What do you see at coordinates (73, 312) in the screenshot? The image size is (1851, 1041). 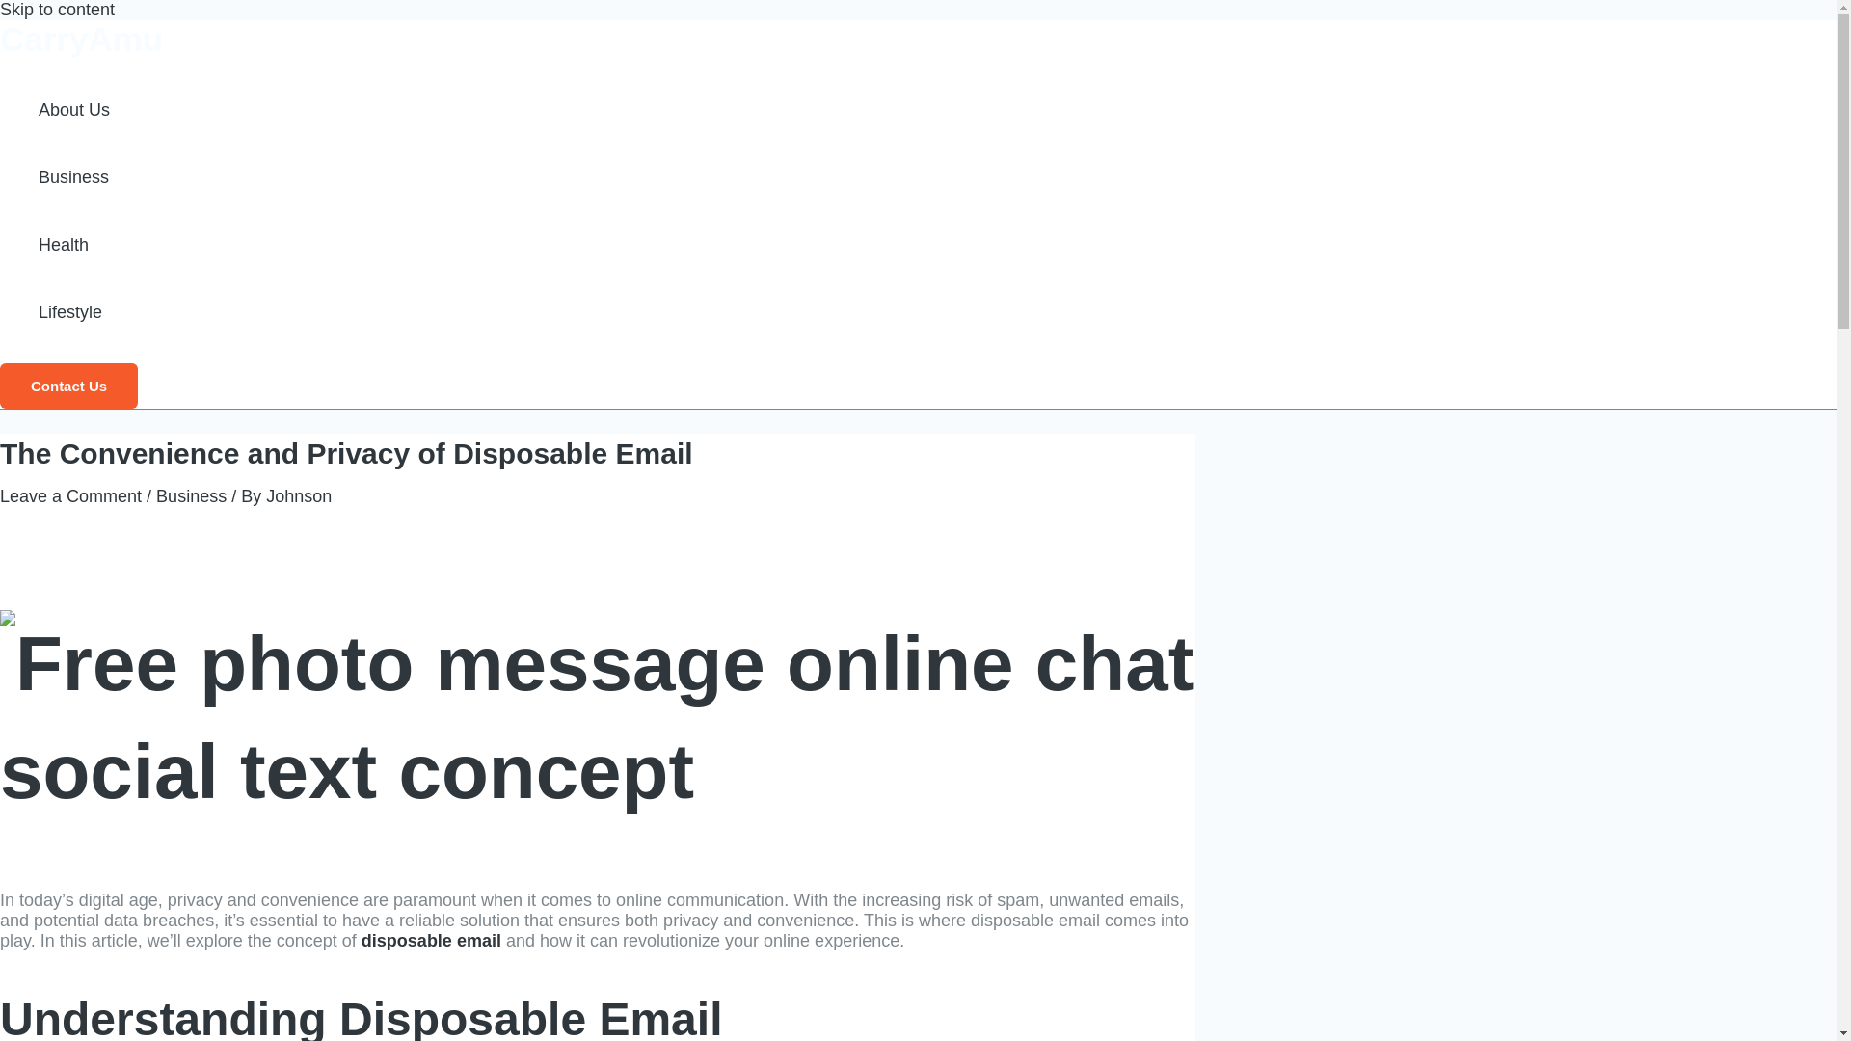 I see `Lifestyle` at bounding box center [73, 312].